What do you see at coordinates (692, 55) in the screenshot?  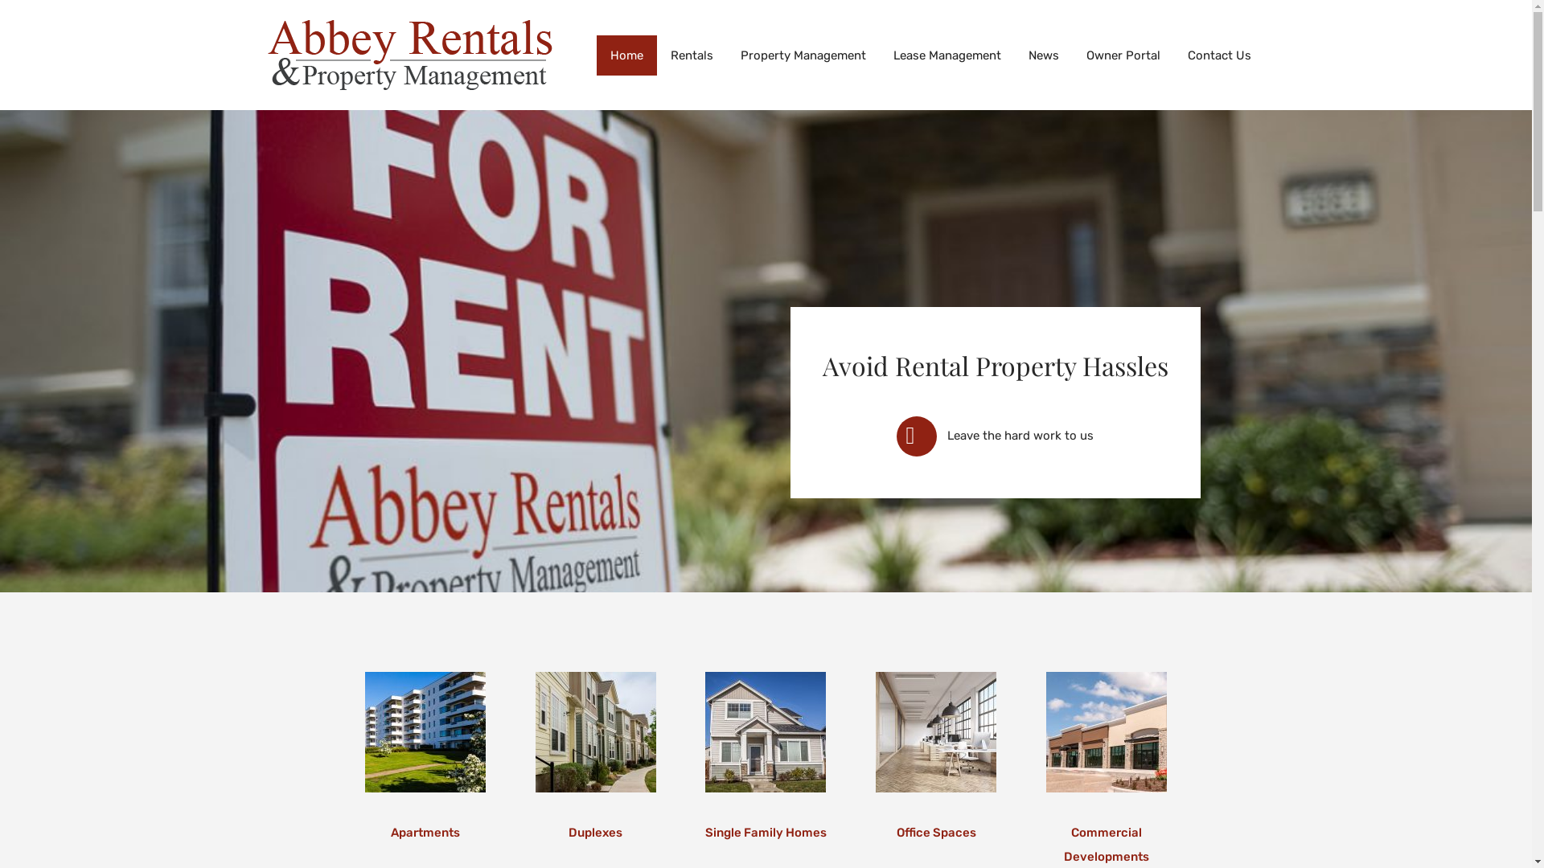 I see `Rentals` at bounding box center [692, 55].